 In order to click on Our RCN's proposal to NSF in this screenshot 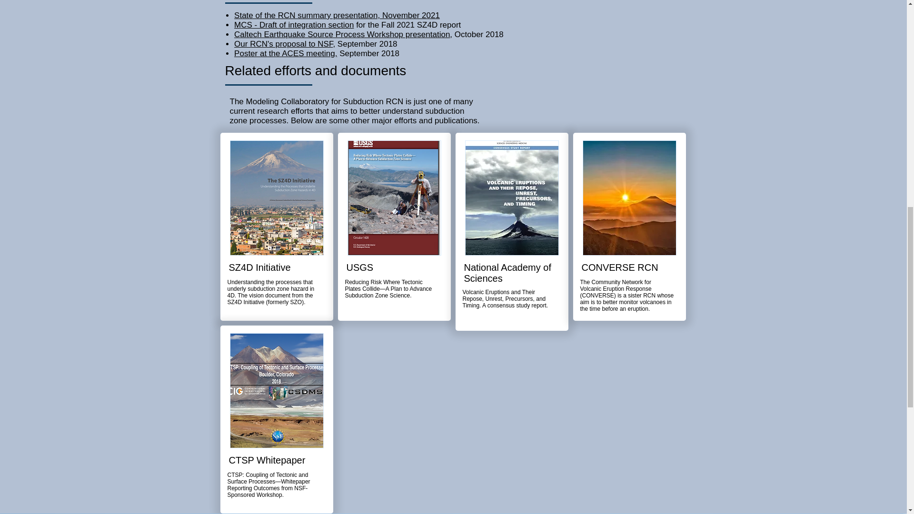, I will do `click(283, 44)`.